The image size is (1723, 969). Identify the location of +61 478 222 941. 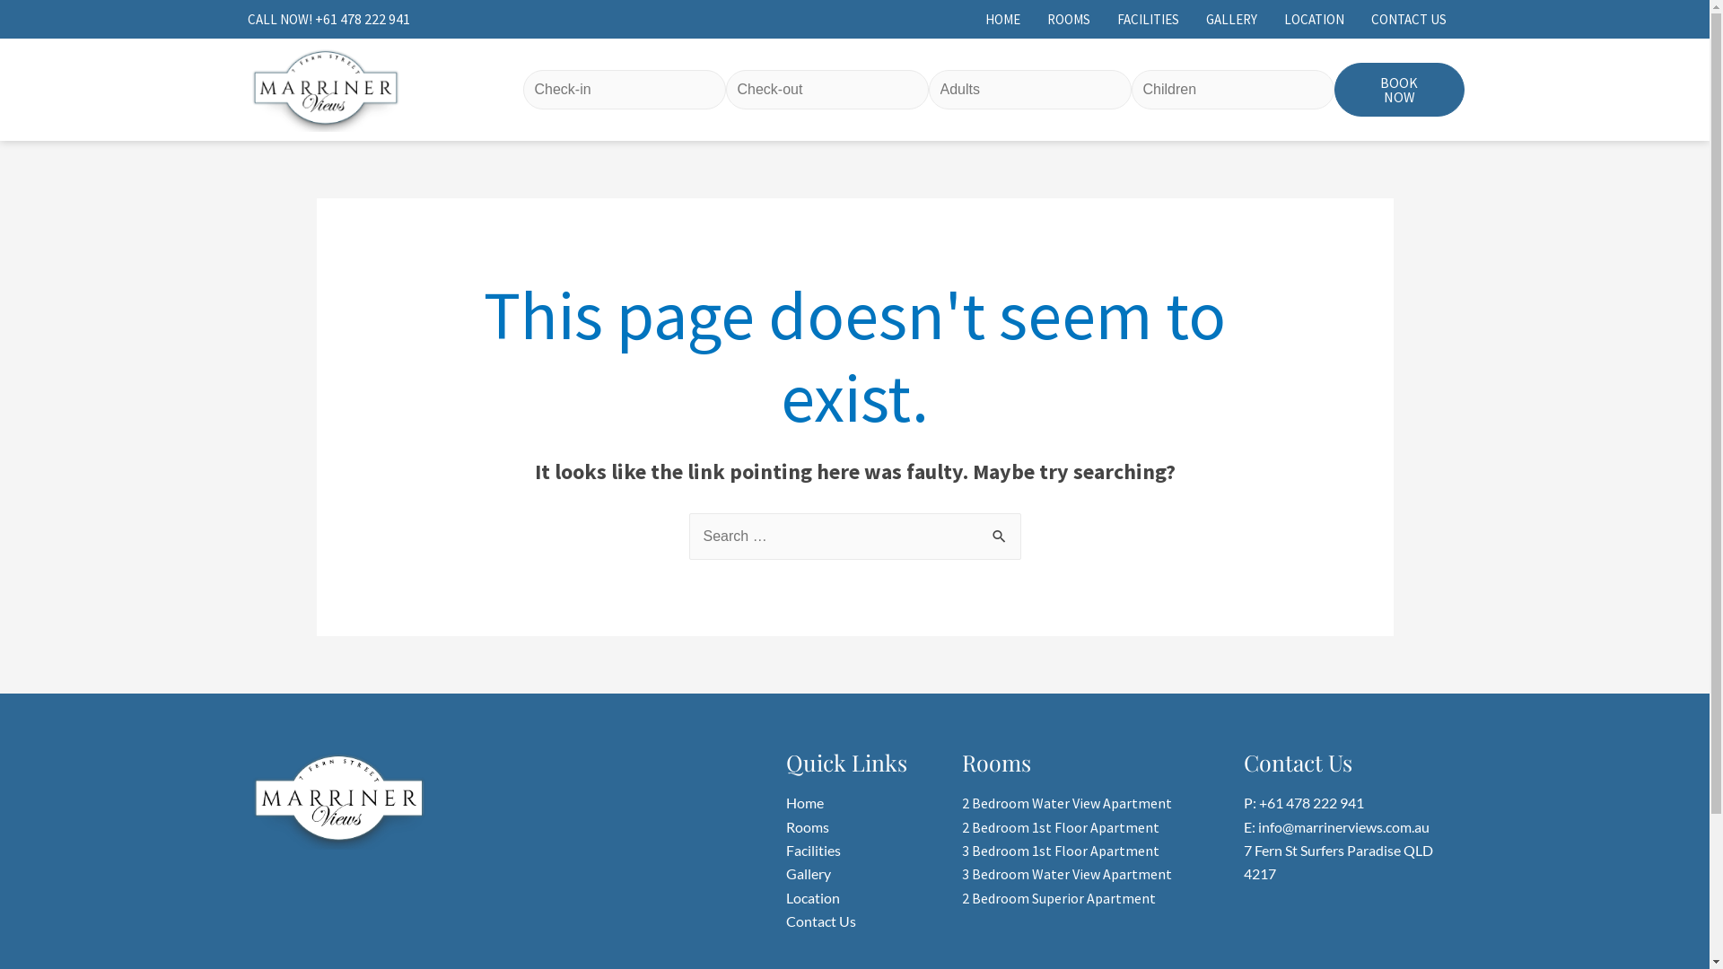
(1312, 802).